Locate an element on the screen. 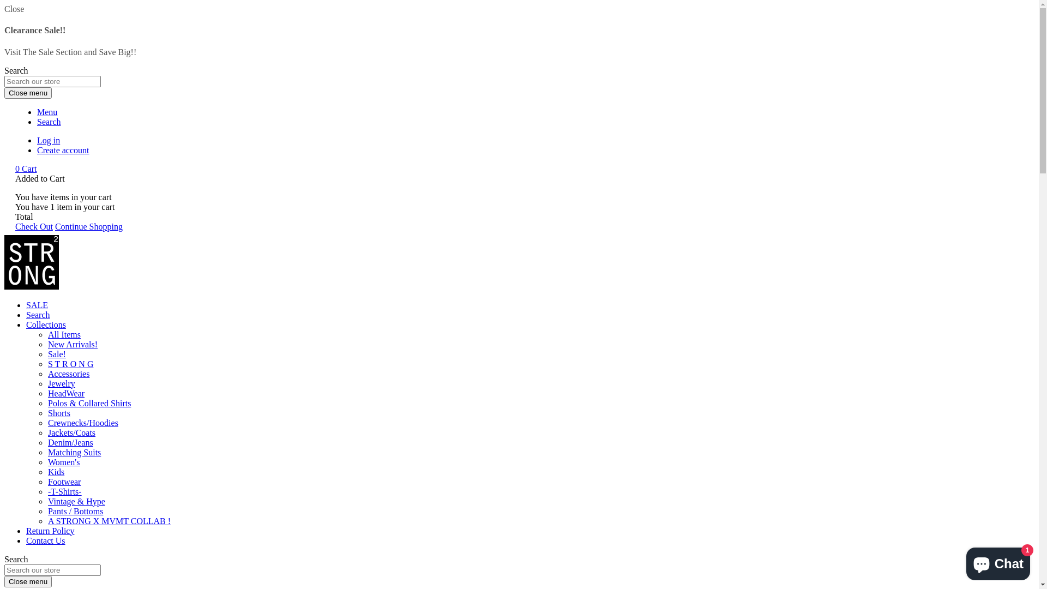 The height and width of the screenshot is (589, 1047). Menu is located at coordinates (47, 112).